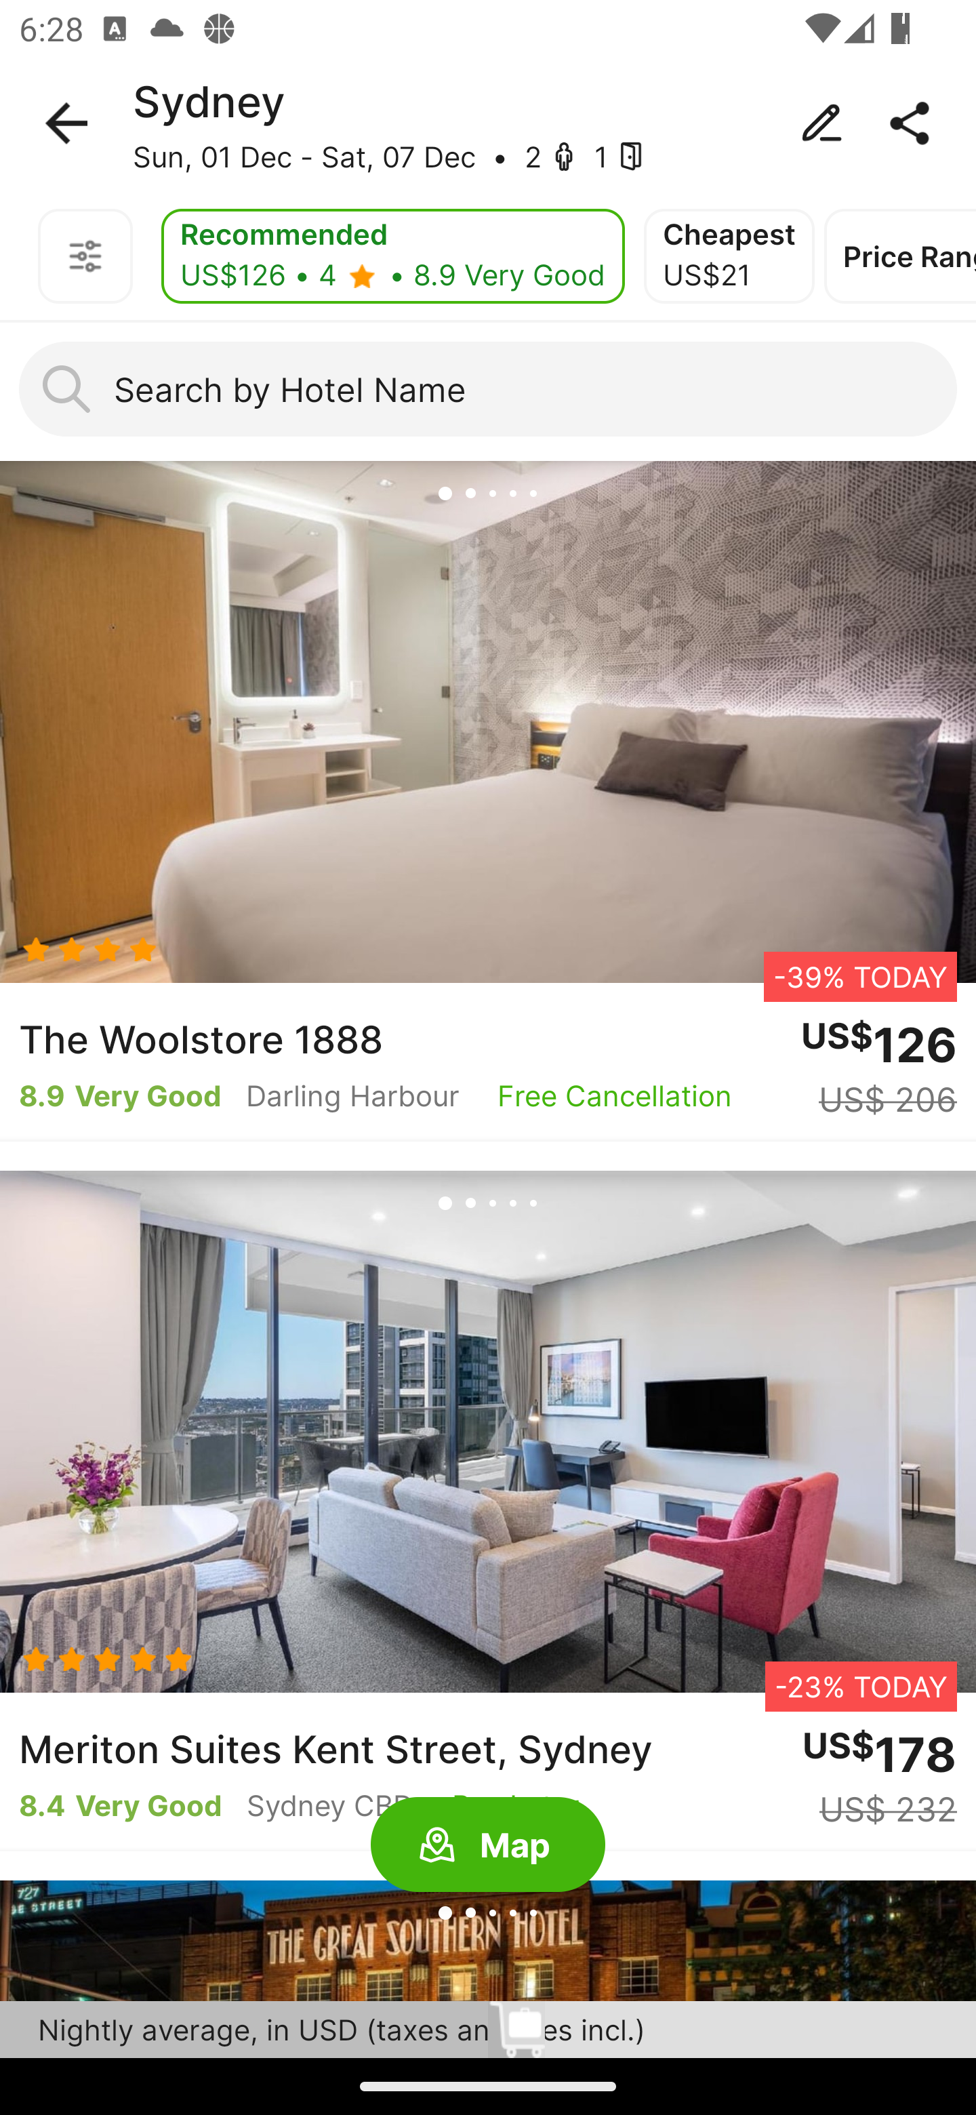 The image size is (976, 2115). What do you see at coordinates (488, 123) in the screenshot?
I see `Sydney Sun, 01 Dec - Sat, 07 Dec  •  2 -  1 -` at bounding box center [488, 123].